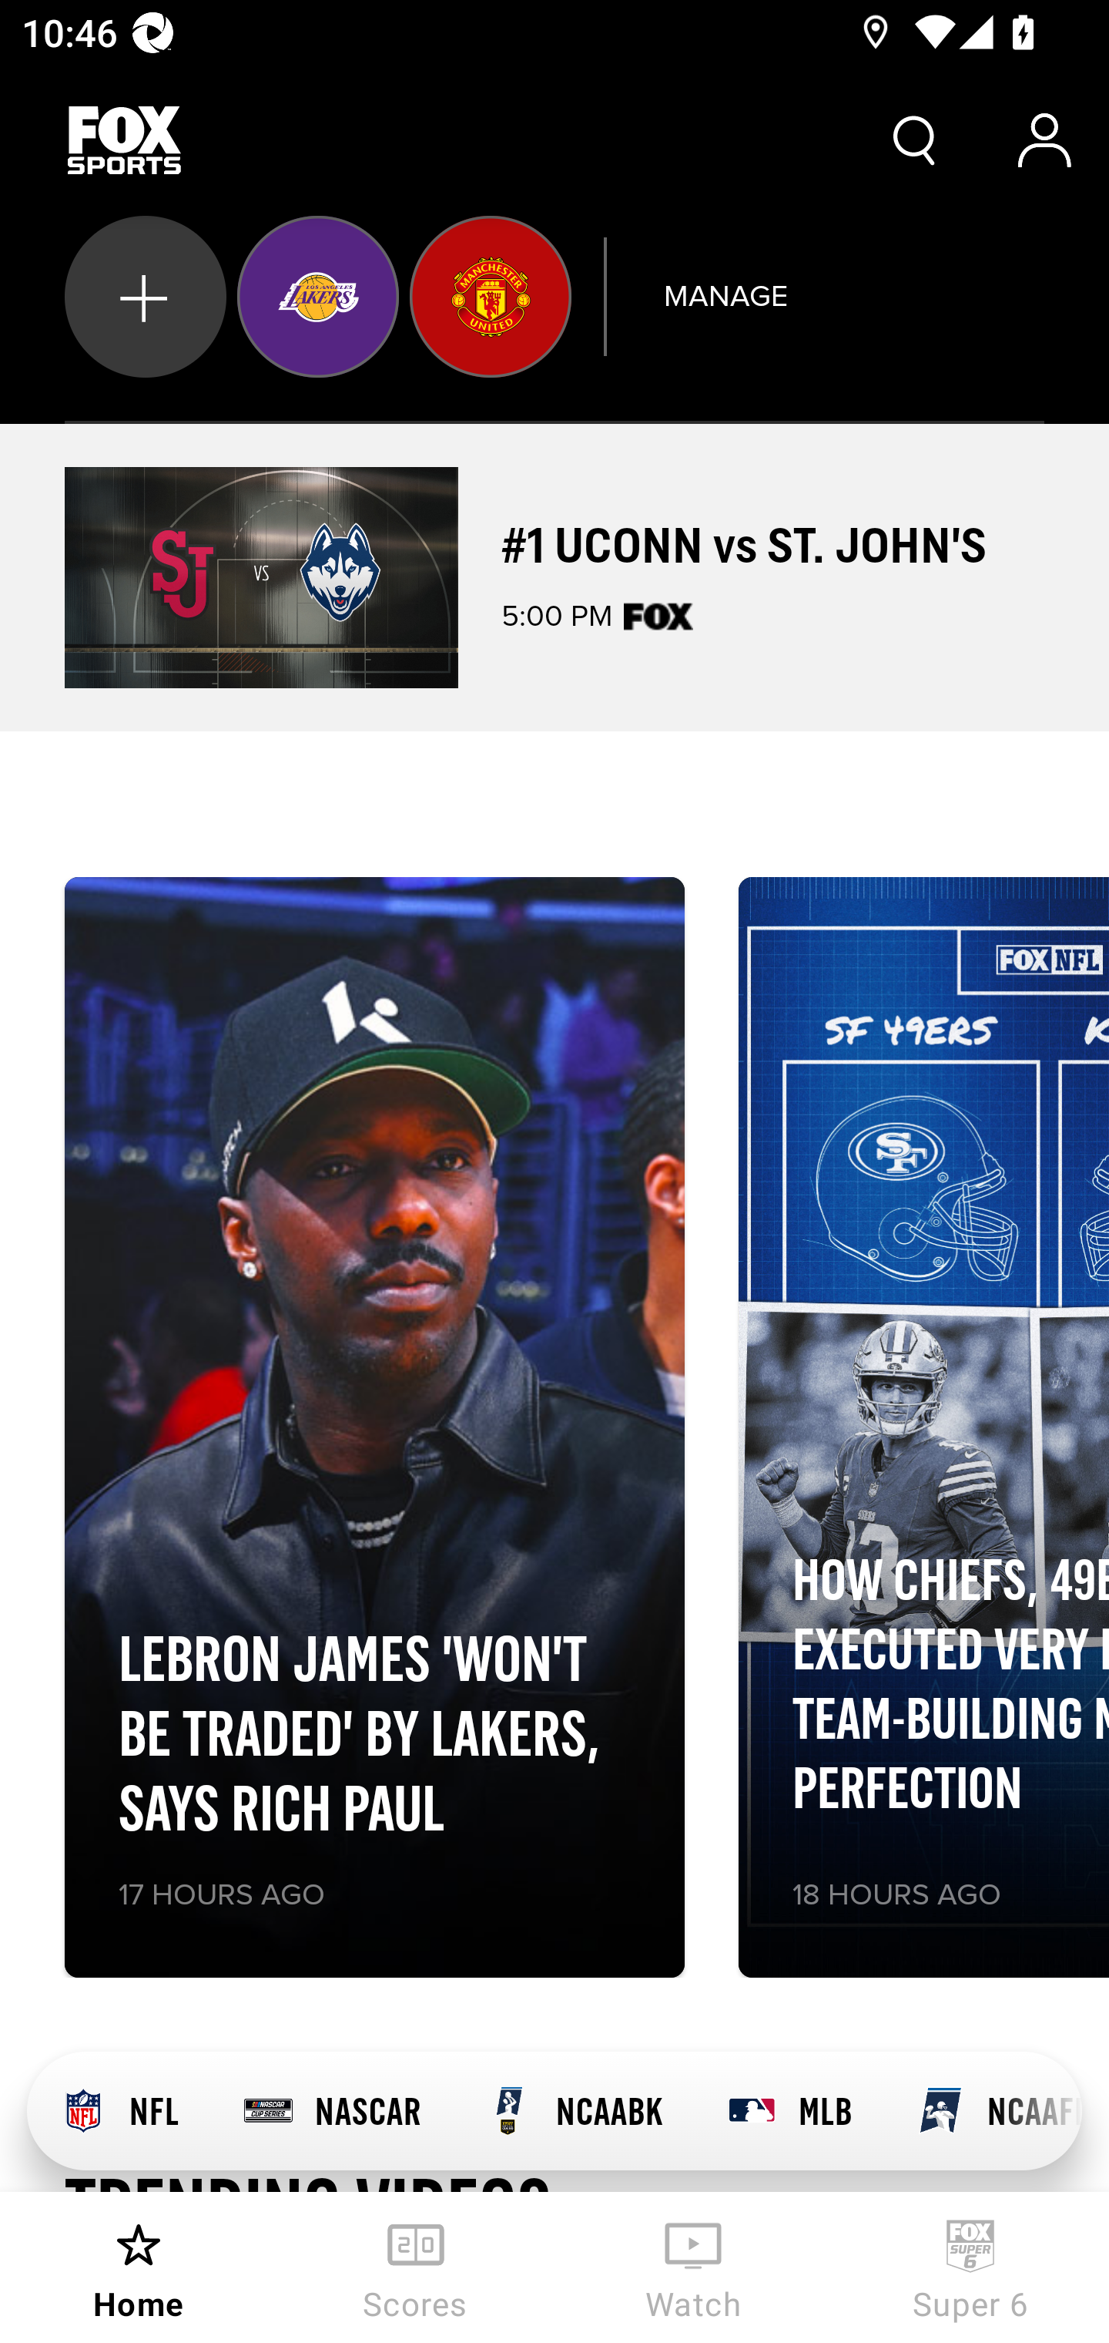  I want to click on #1 UCONN vs ST. JOHN'S 5:00 PM, so click(554, 577).